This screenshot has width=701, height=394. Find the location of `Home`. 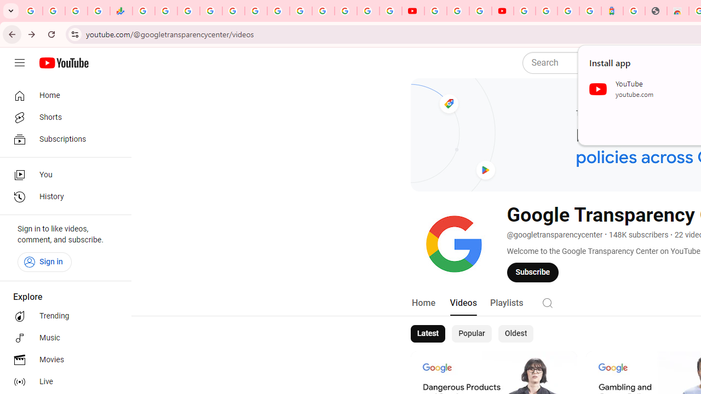

Home is located at coordinates (62, 95).